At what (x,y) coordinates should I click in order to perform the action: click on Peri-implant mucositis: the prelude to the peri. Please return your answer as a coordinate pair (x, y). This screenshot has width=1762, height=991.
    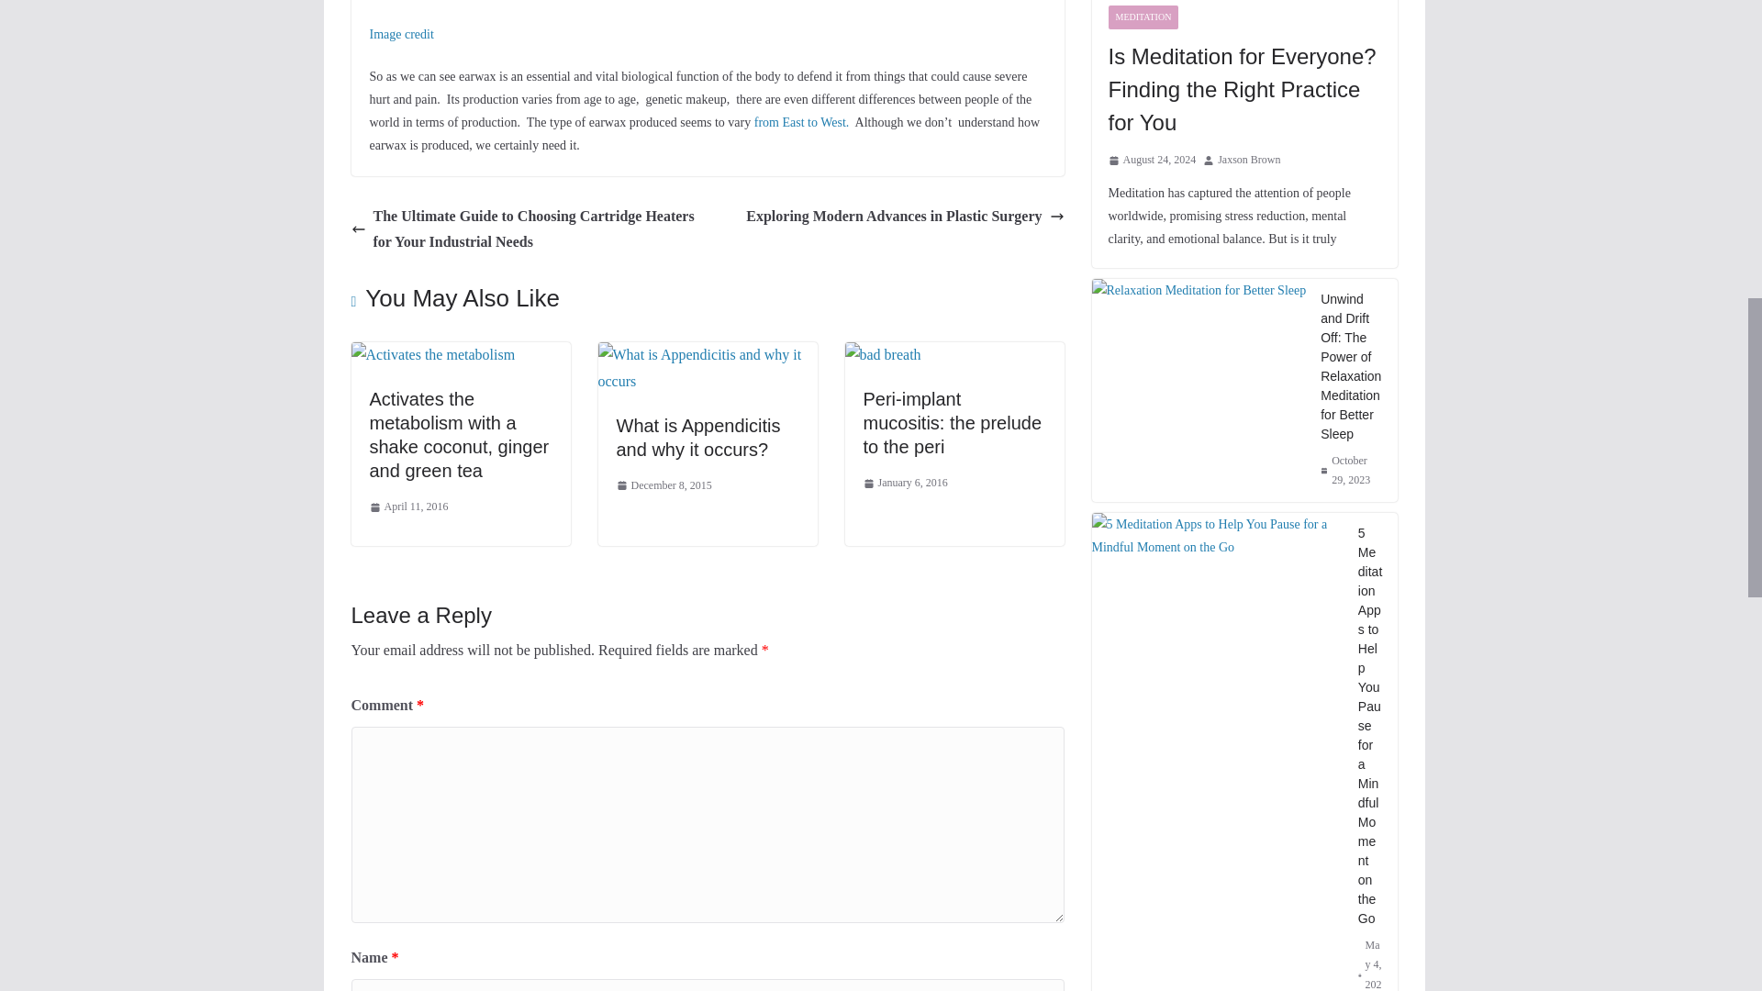
    Looking at the image, I should click on (881, 354).